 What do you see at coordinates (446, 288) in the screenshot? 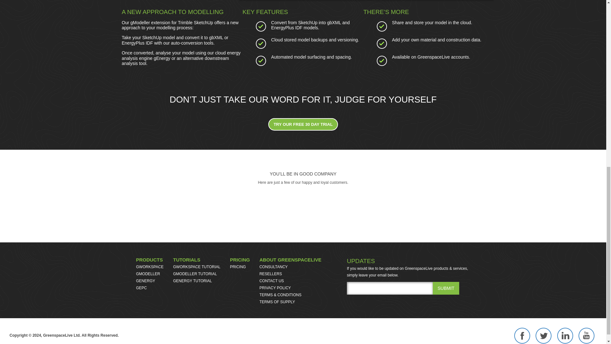
I see `PRODUCTS` at bounding box center [446, 288].